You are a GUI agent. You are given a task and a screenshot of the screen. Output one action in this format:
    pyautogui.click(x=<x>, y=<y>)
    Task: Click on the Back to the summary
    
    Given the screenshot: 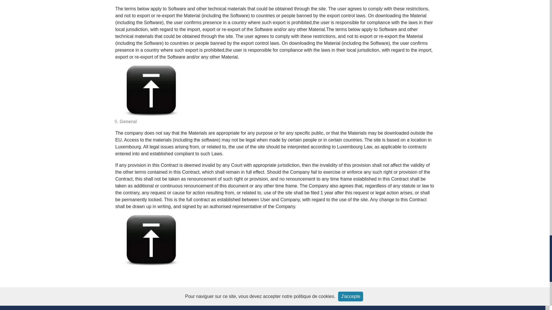 What is the action you would take?
    pyautogui.click(x=151, y=91)
    